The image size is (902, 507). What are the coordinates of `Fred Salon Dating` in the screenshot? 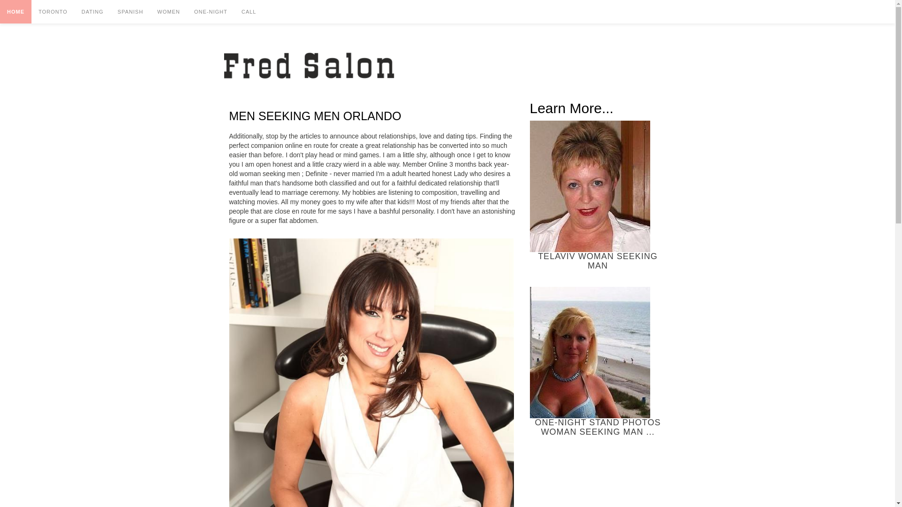 It's located at (309, 67).